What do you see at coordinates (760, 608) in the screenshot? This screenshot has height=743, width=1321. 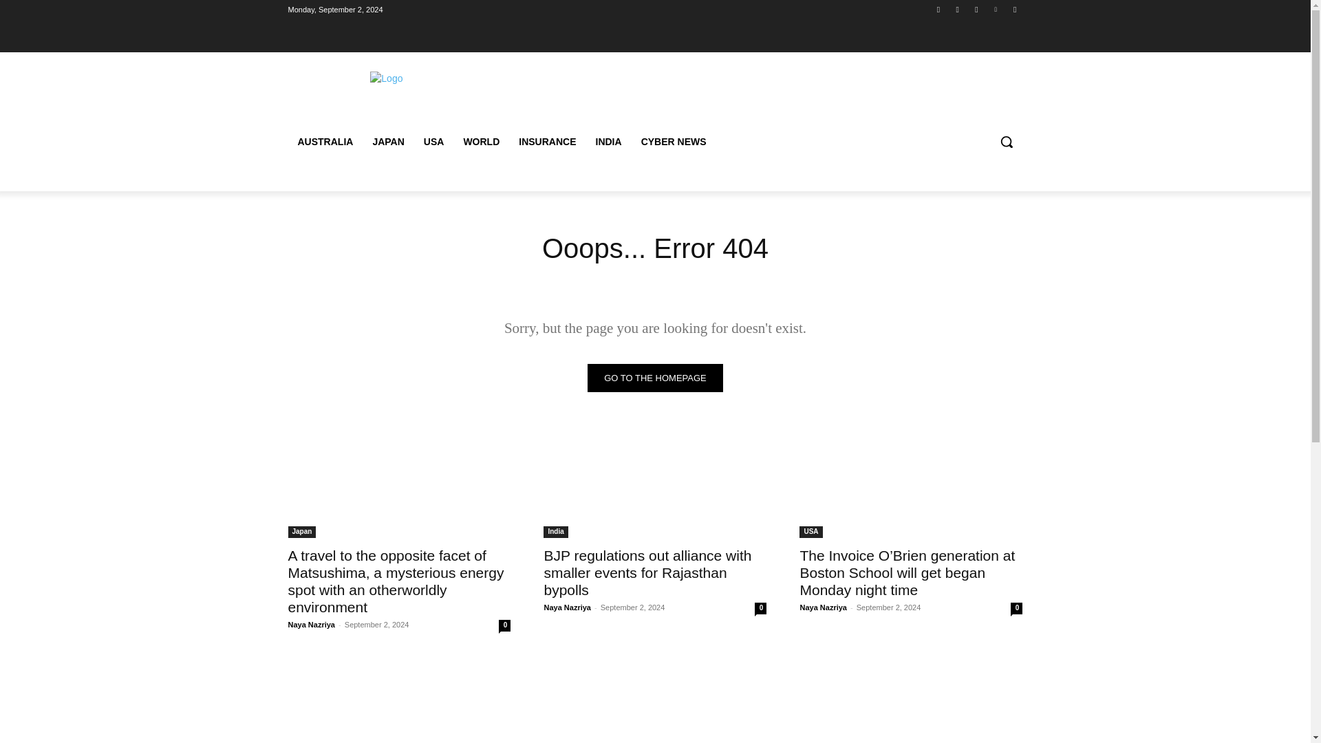 I see `0` at bounding box center [760, 608].